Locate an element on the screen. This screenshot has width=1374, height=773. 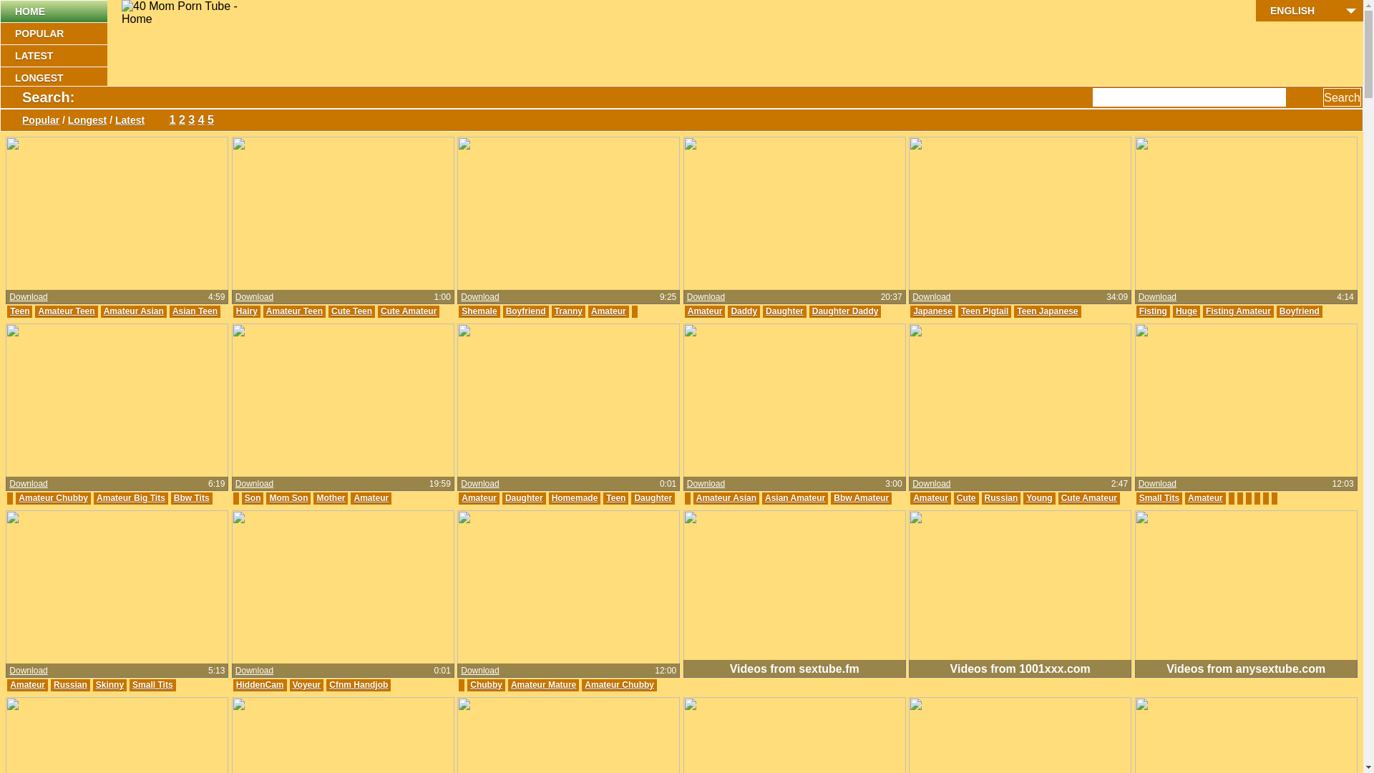
Amateur Teen is located at coordinates (942, 326).